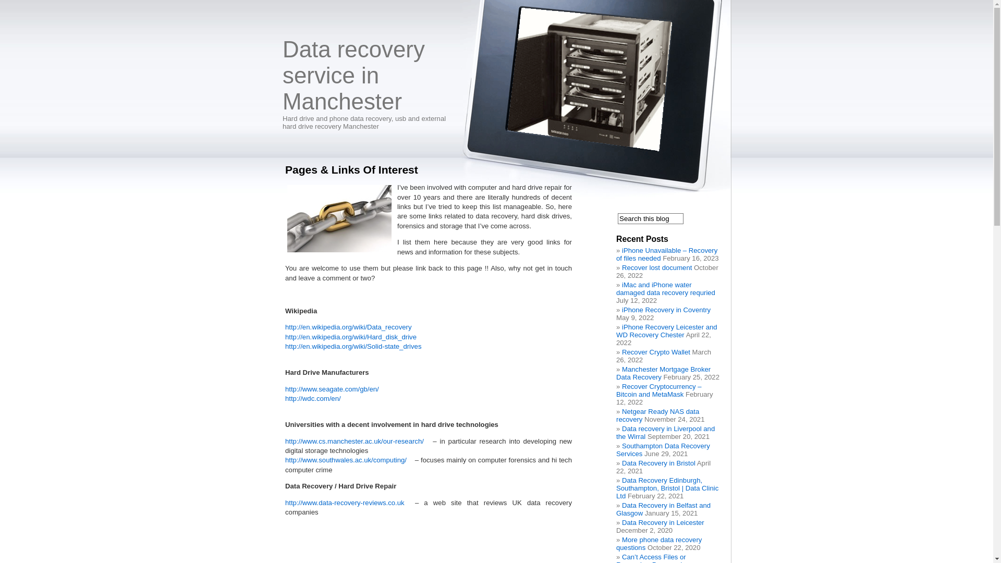 This screenshot has width=1001, height=563. I want to click on Netgear Ready NAS data recovery, so click(658, 415).